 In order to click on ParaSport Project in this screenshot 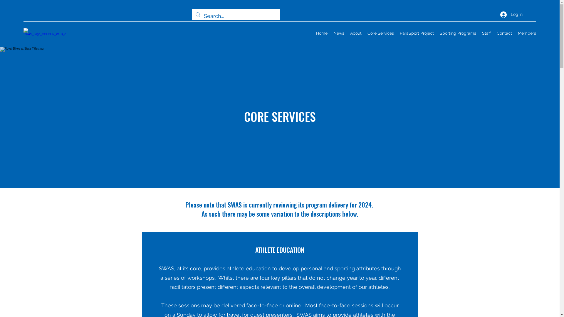, I will do `click(417, 33)`.